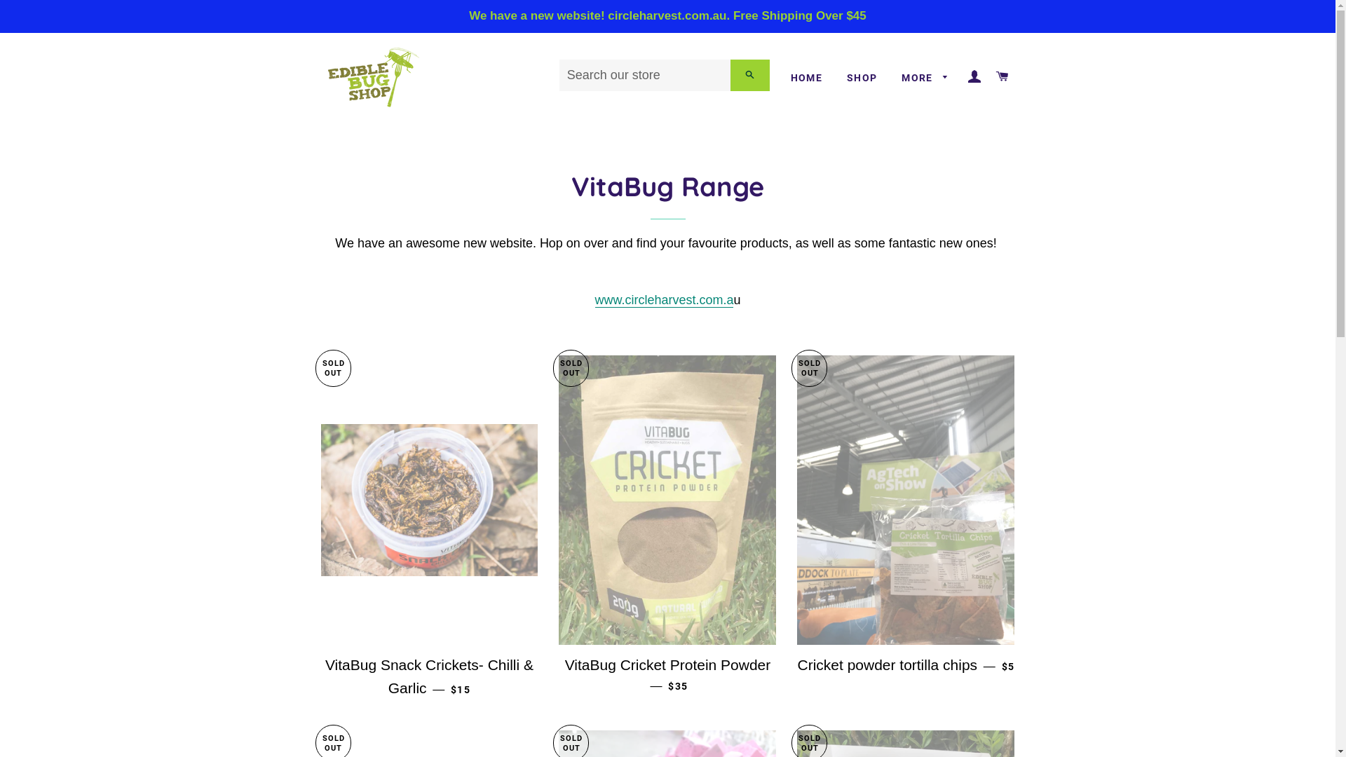 The image size is (1346, 757). Describe the element at coordinates (1002, 77) in the screenshot. I see `CART` at that location.